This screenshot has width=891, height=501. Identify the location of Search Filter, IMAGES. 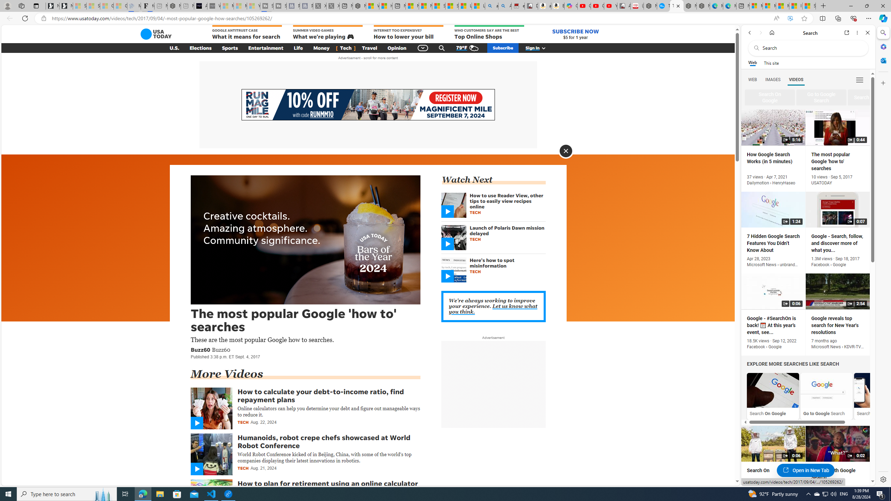
(773, 79).